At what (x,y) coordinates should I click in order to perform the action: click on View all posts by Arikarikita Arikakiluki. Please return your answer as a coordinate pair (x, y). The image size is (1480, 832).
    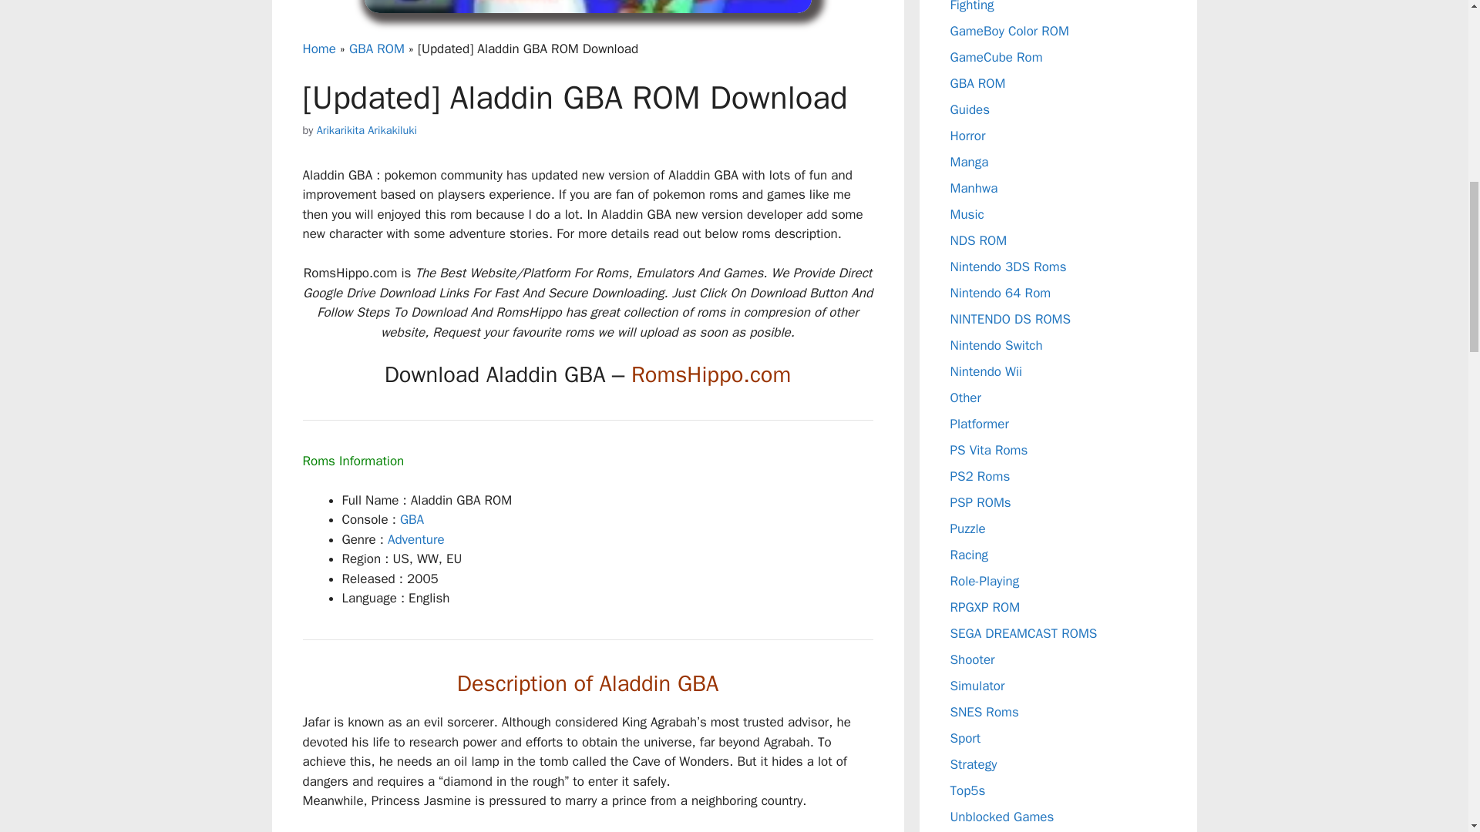
    Looking at the image, I should click on (367, 129).